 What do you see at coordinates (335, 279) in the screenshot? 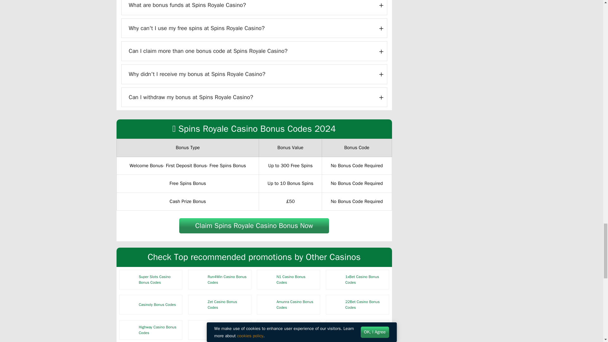
I see `1xBet Casino` at bounding box center [335, 279].